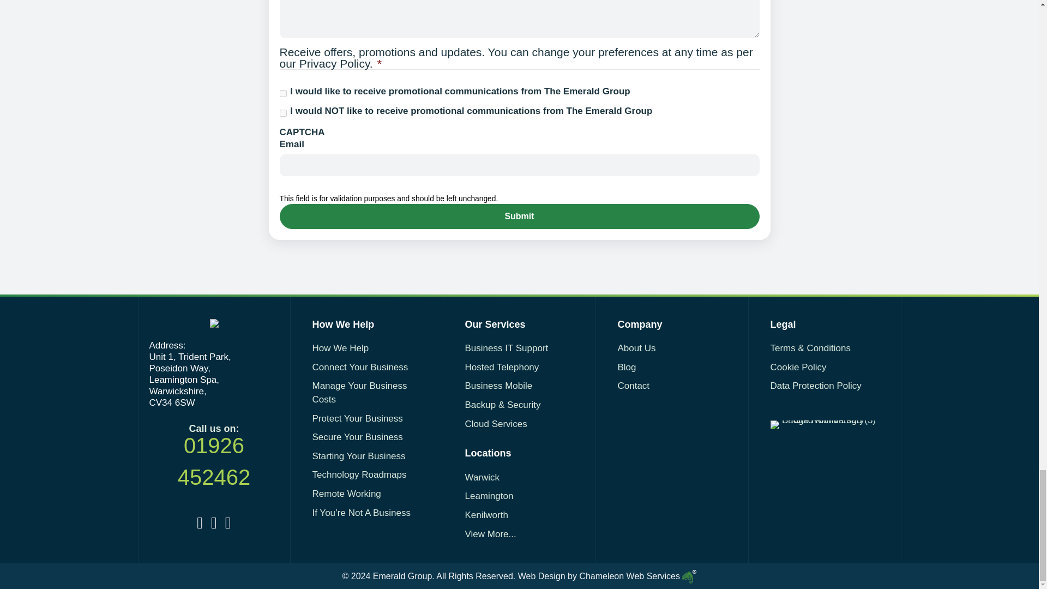 This screenshot has width=1047, height=589. I want to click on Web Design Company, so click(607, 576).